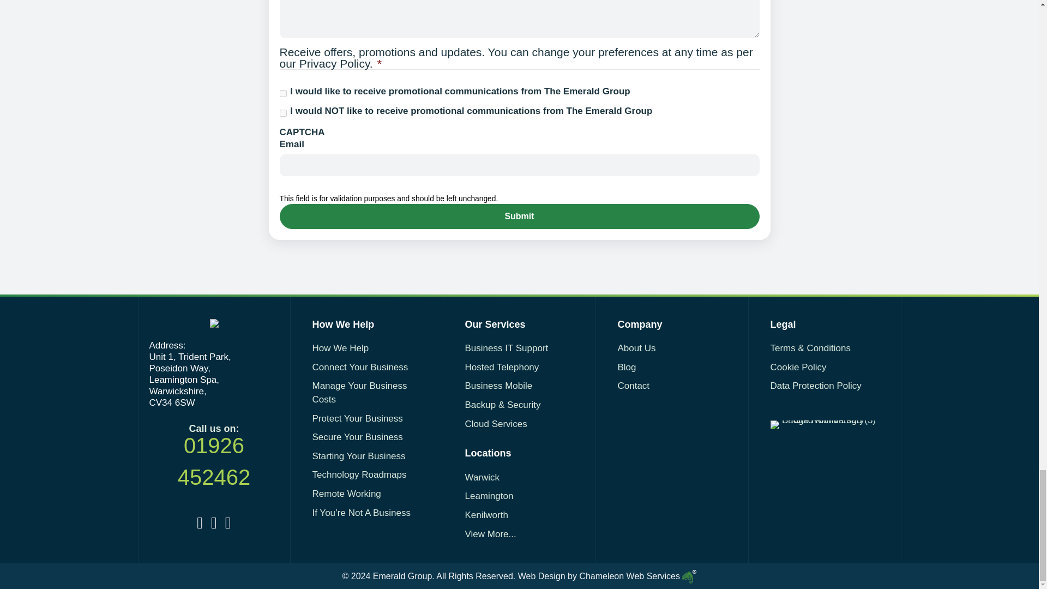 This screenshot has width=1047, height=589. I want to click on Web Design Company, so click(607, 576).